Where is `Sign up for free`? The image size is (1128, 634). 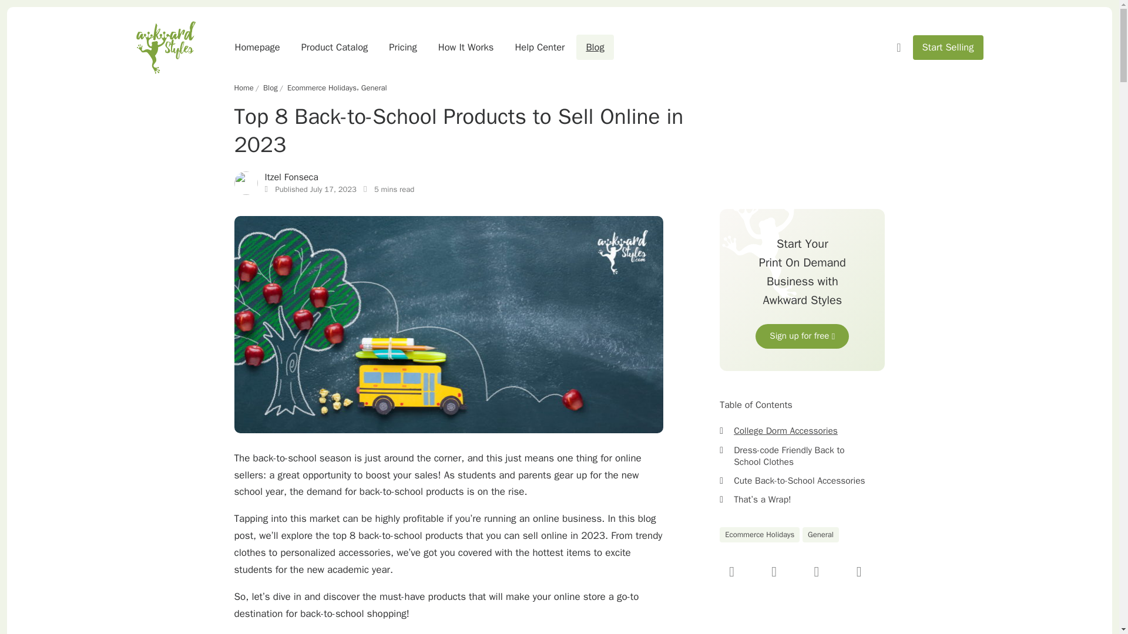
Sign up for free is located at coordinates (803, 336).